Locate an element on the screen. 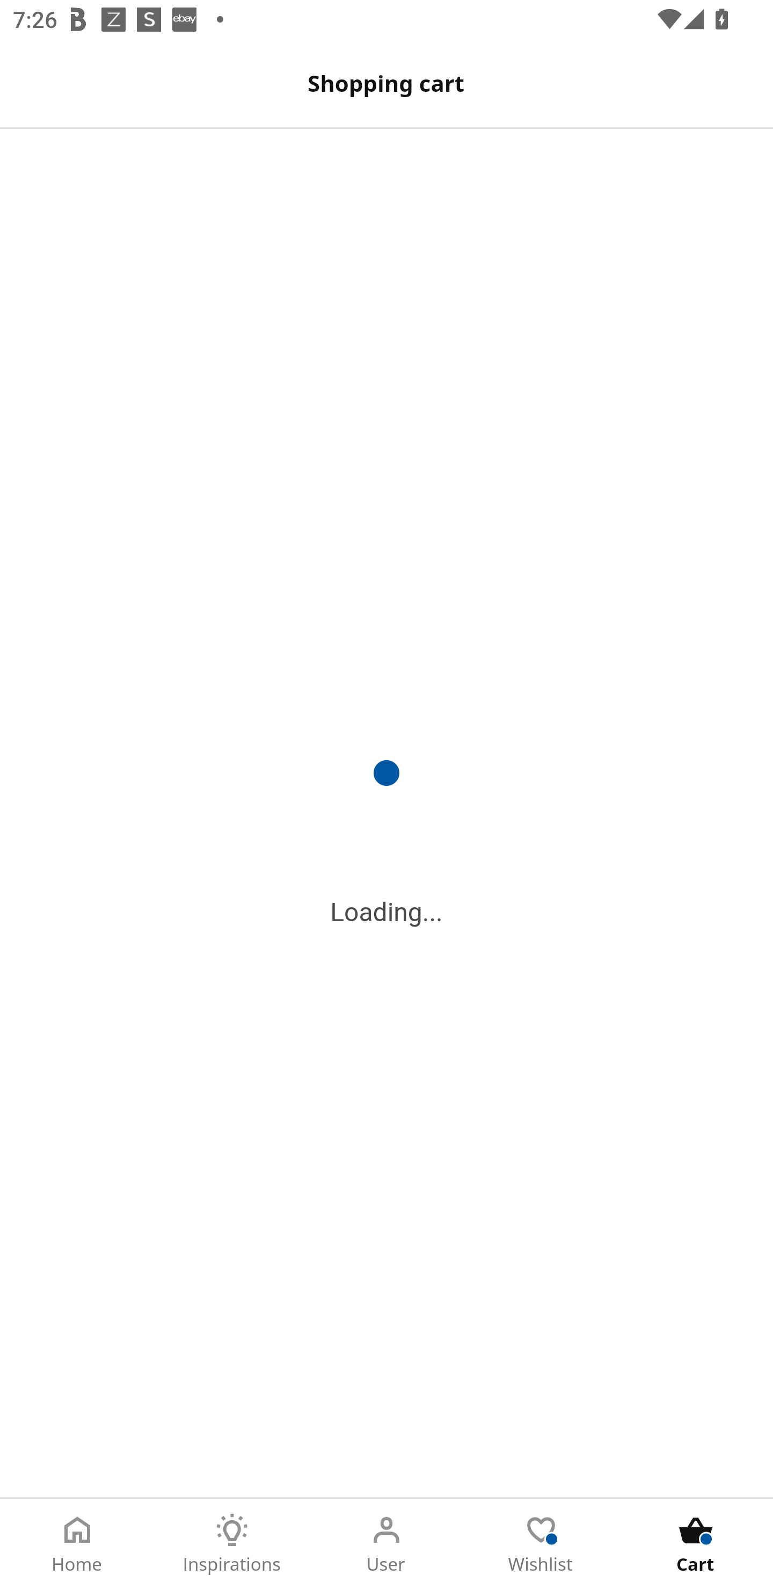 Image resolution: width=773 pixels, height=1589 pixels. Inspirations
Tab 2 of 5 is located at coordinates (232, 1544).